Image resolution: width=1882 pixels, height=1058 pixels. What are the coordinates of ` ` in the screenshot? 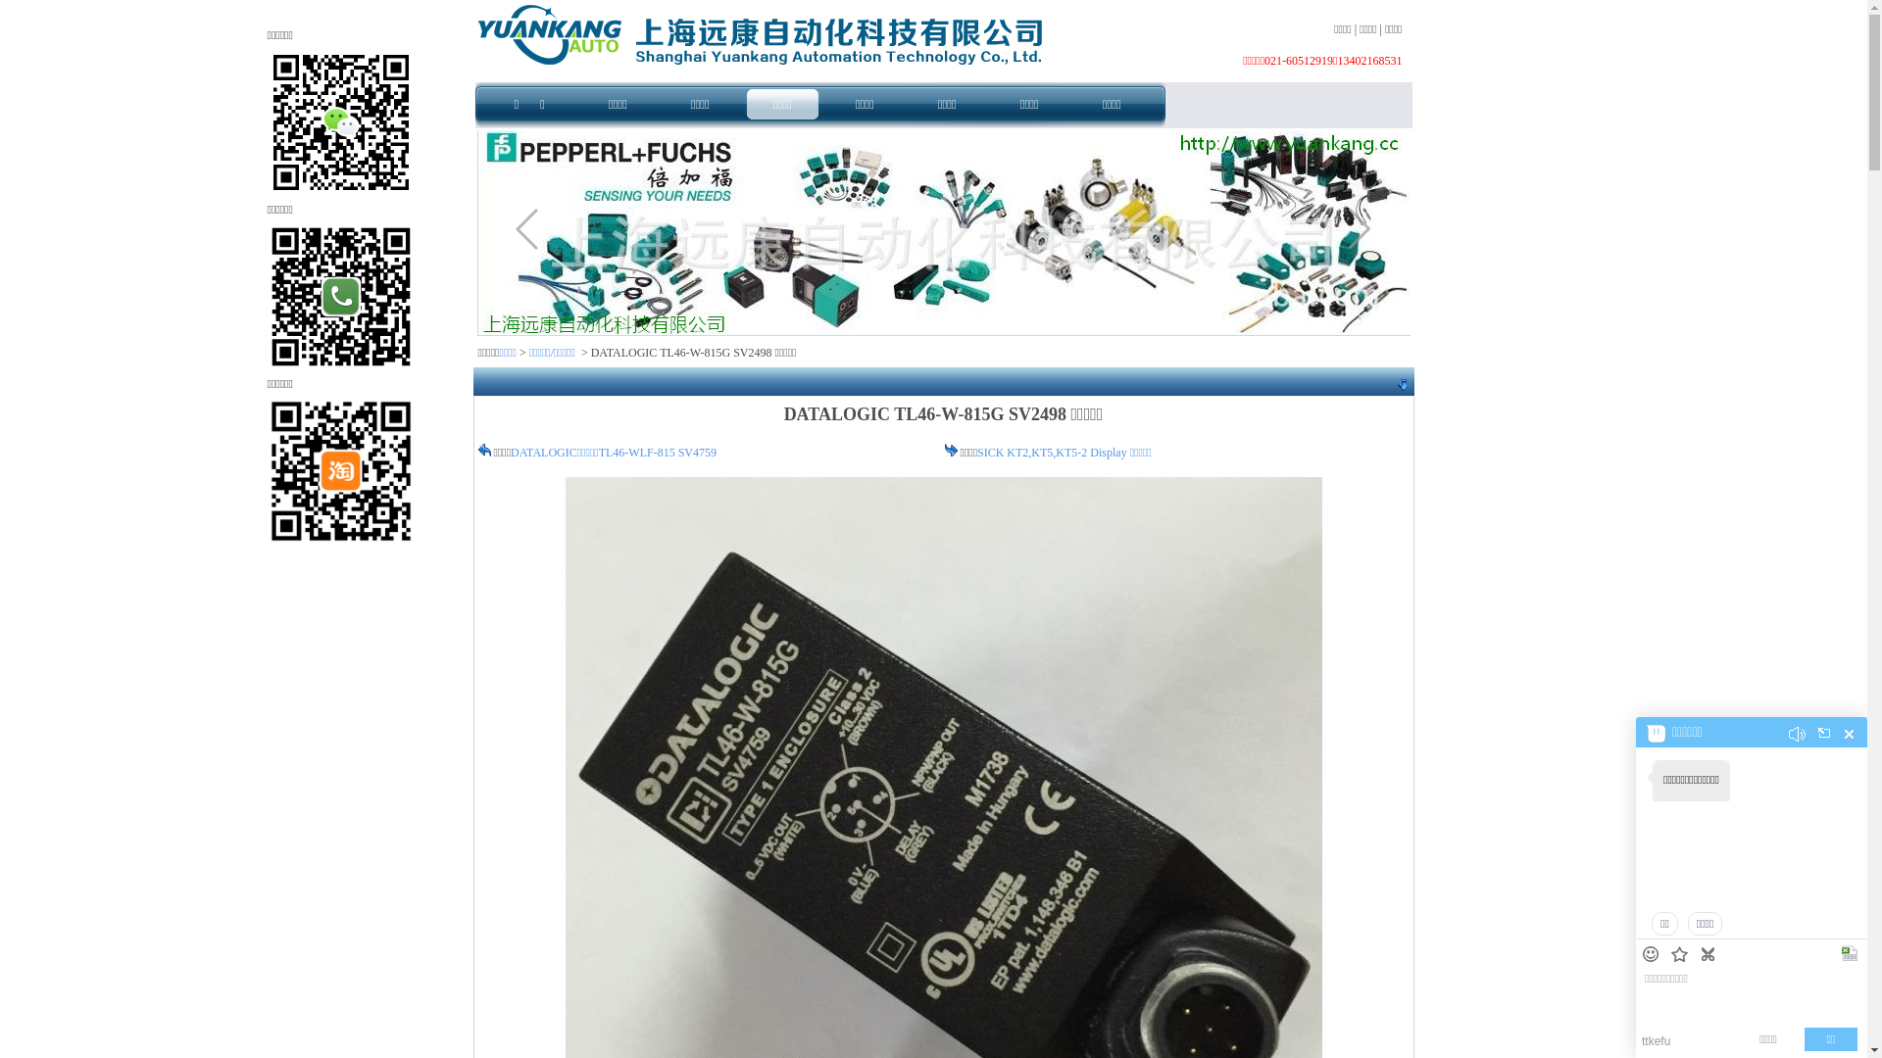 It's located at (1851, 954).